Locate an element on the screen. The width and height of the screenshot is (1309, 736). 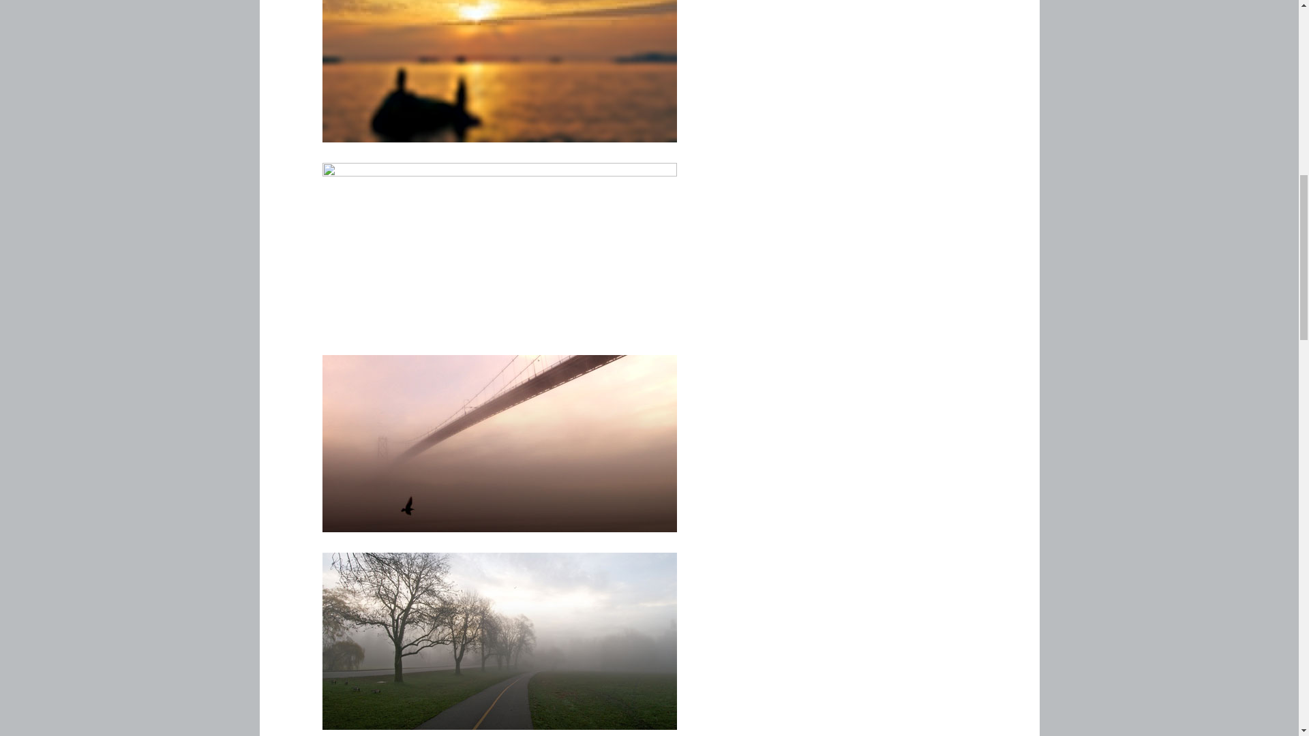
Twitter Header by Duncan Rawlinson is located at coordinates (499, 71).